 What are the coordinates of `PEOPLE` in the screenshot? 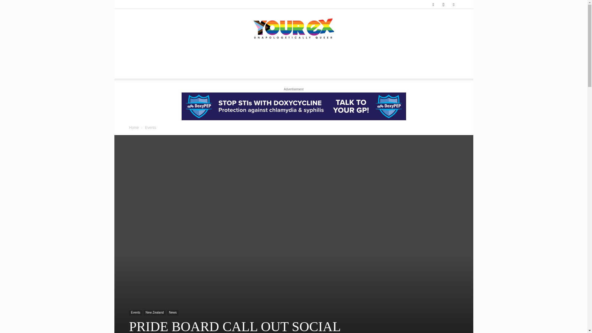 It's located at (245, 56).